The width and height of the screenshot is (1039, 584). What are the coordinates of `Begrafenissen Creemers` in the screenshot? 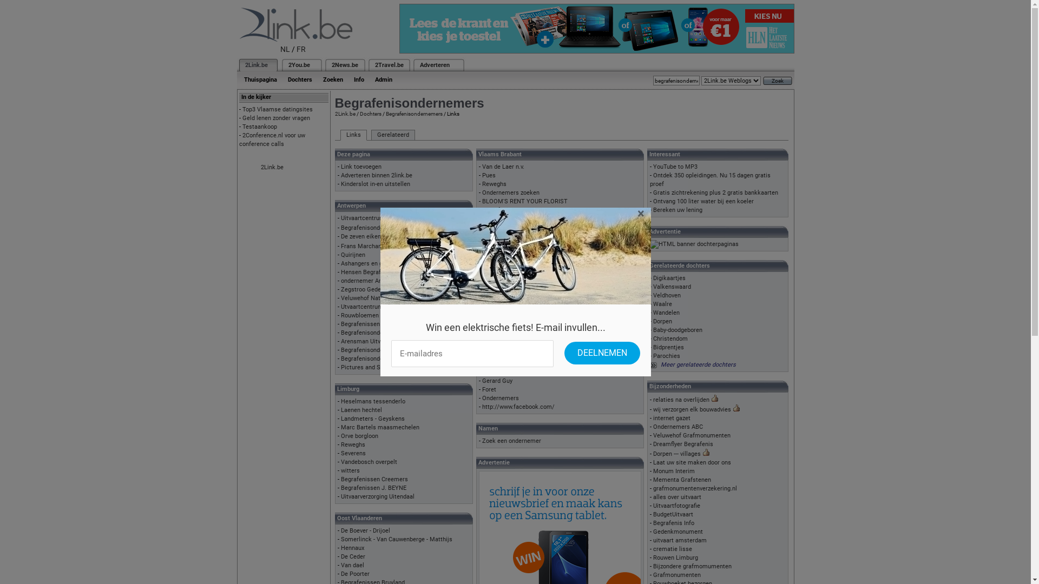 It's located at (374, 479).